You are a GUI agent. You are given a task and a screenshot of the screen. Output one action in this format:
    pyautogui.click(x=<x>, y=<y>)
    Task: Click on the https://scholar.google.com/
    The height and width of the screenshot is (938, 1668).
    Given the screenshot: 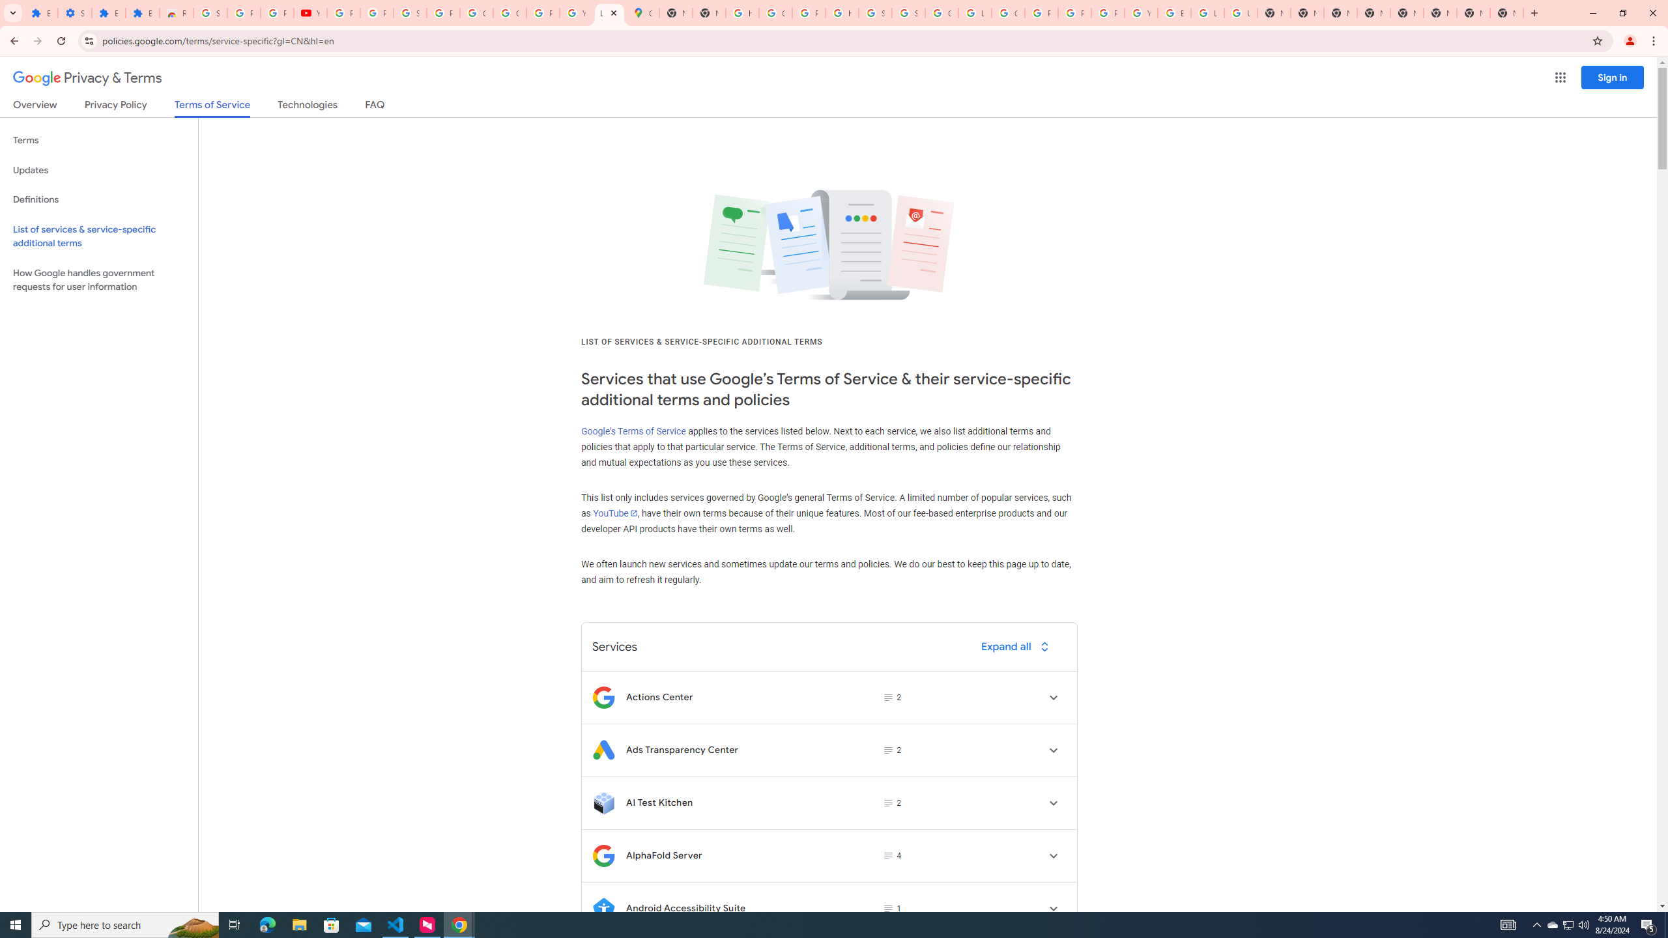 What is the action you would take?
    pyautogui.click(x=743, y=13)
    